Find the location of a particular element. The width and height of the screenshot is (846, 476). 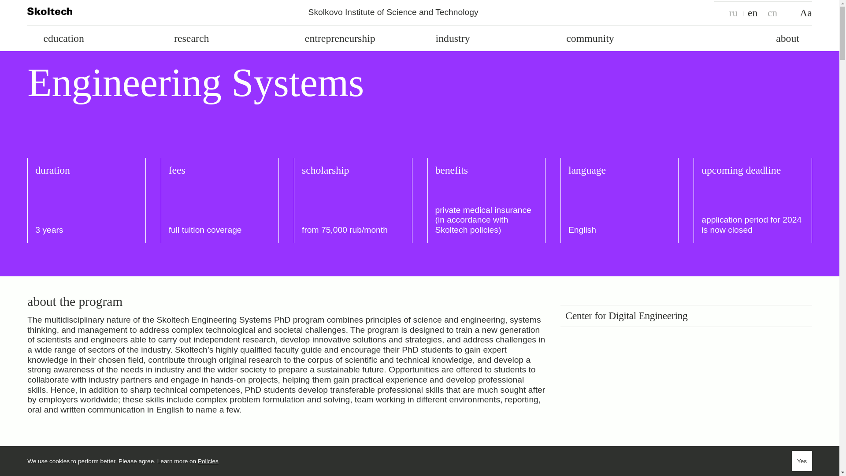

Aa is located at coordinates (805, 13).